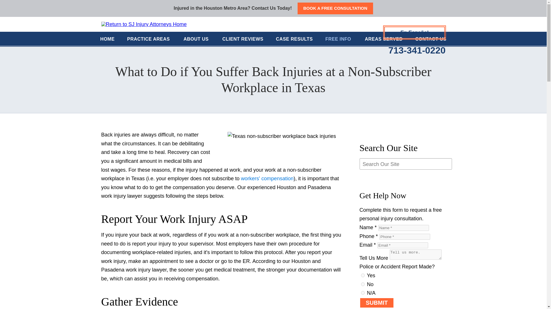 The image size is (551, 309). What do you see at coordinates (339, 39) in the screenshot?
I see `FREE INFO` at bounding box center [339, 39].